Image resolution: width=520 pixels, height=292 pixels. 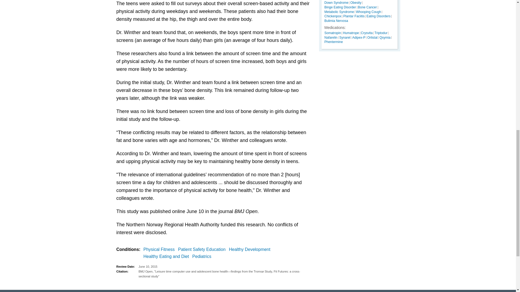 I want to click on Healthy Development, so click(x=251, y=250).